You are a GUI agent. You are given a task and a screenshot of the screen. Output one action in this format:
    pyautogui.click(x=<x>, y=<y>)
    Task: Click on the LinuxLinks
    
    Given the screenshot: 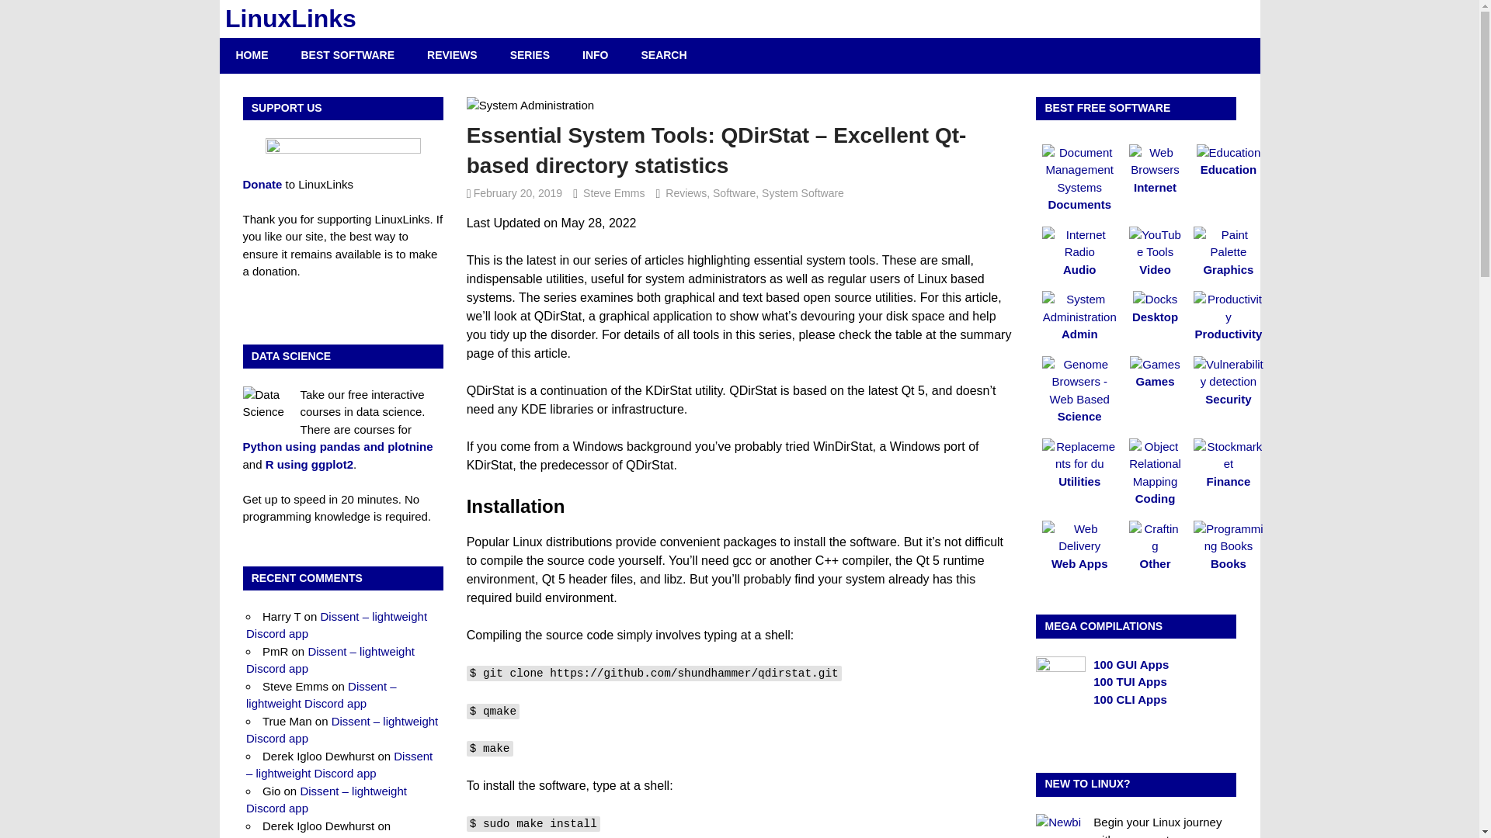 What is the action you would take?
    pyautogui.click(x=290, y=19)
    